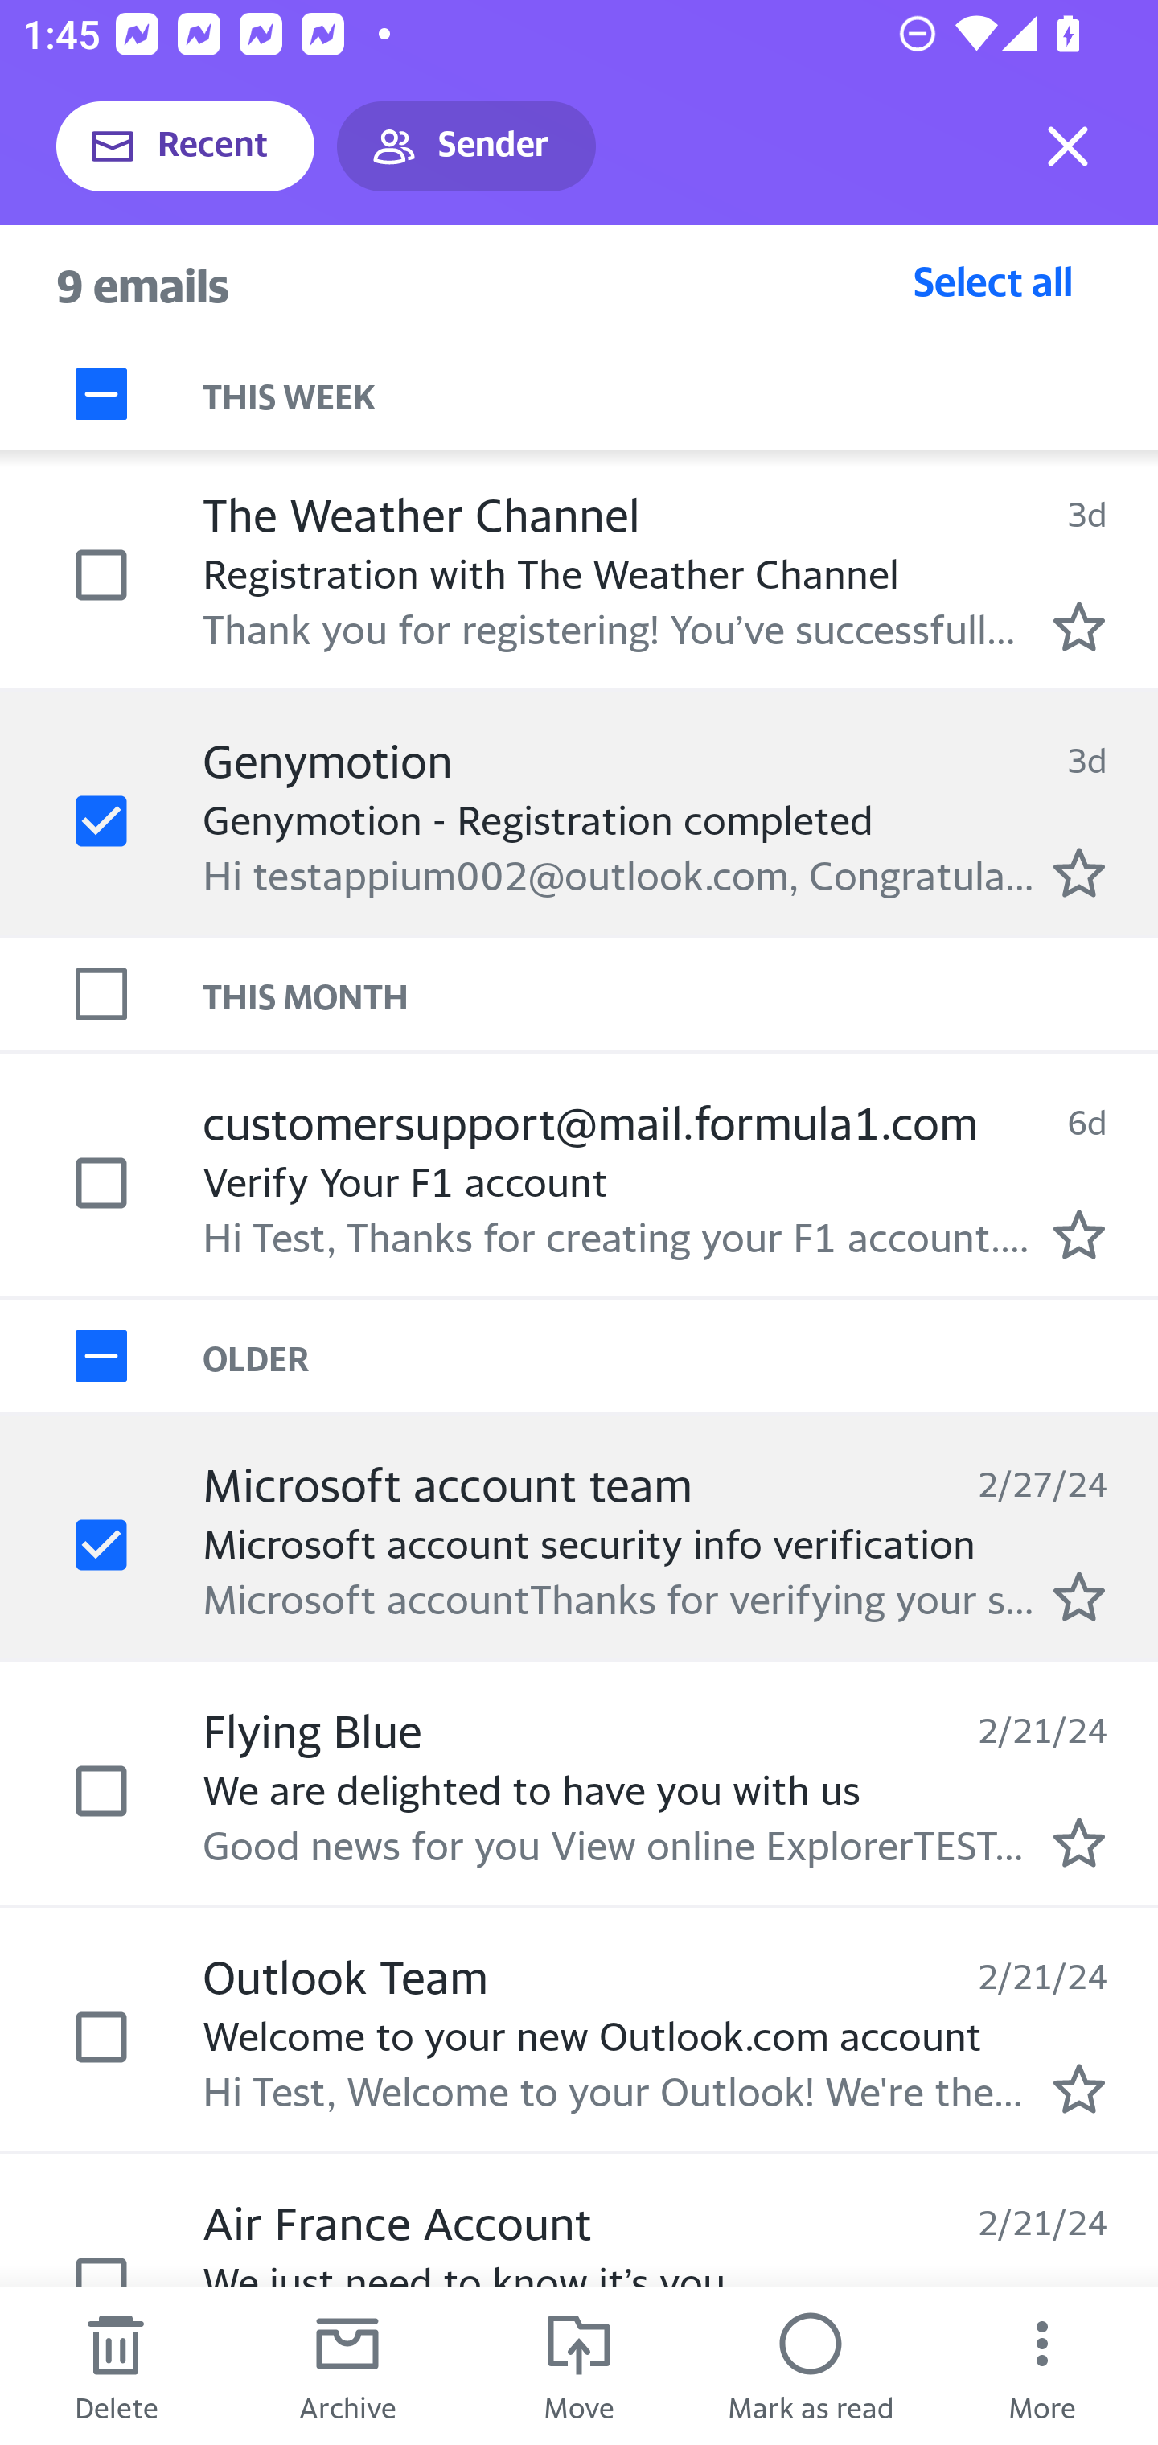 The height and width of the screenshot is (2445, 1158). Describe the element at coordinates (1079, 2089) in the screenshot. I see `Mark as starred.` at that location.